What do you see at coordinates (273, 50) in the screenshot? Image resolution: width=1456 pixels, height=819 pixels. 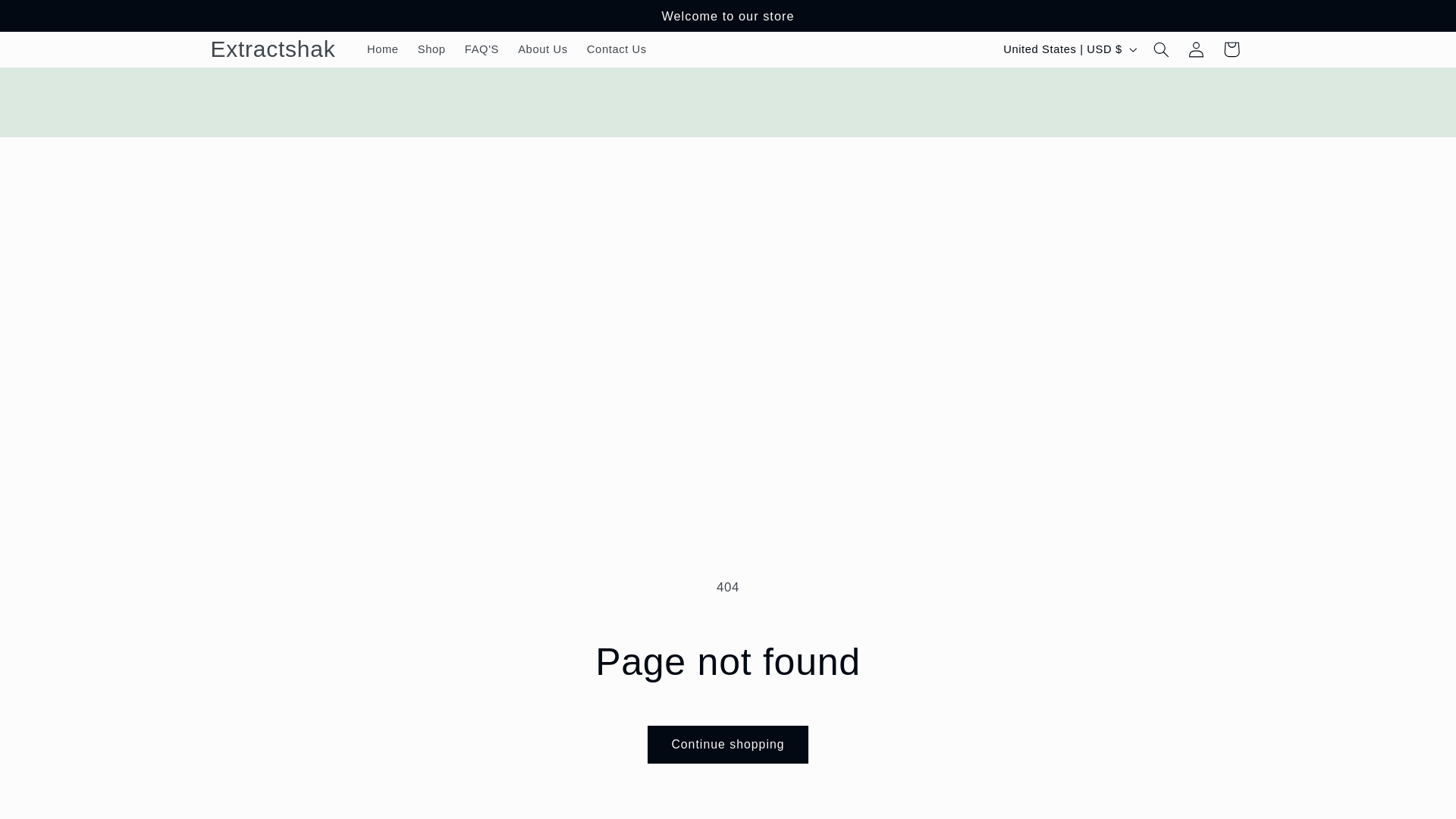 I see `Extractshak` at bounding box center [273, 50].